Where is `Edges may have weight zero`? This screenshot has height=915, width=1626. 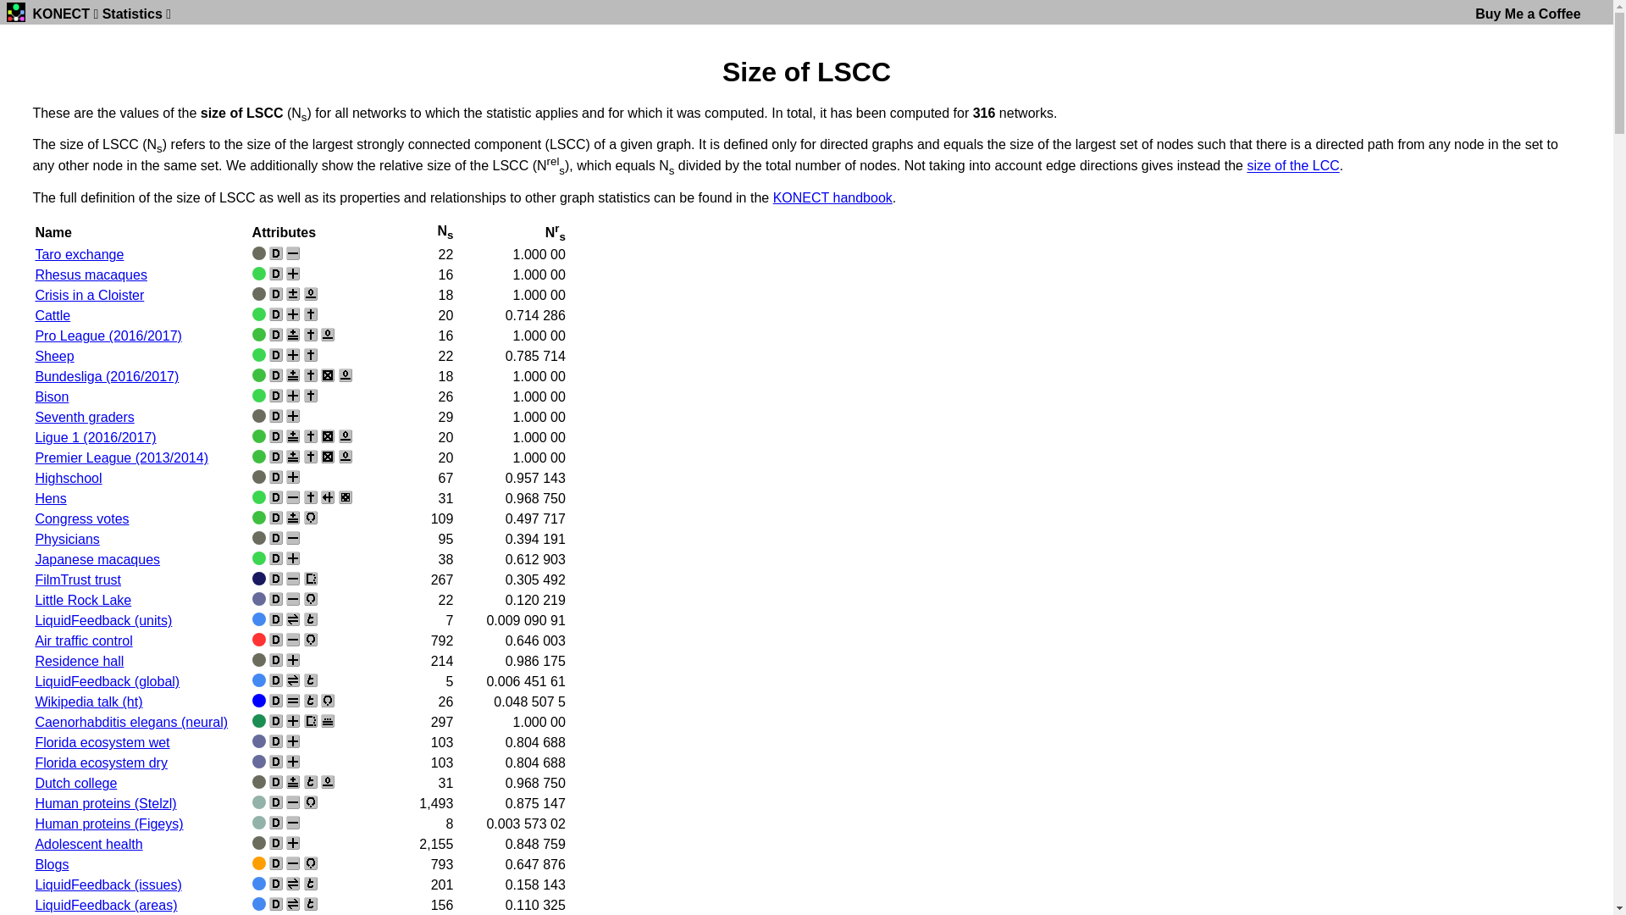
Edges may have weight zero is located at coordinates (346, 457).